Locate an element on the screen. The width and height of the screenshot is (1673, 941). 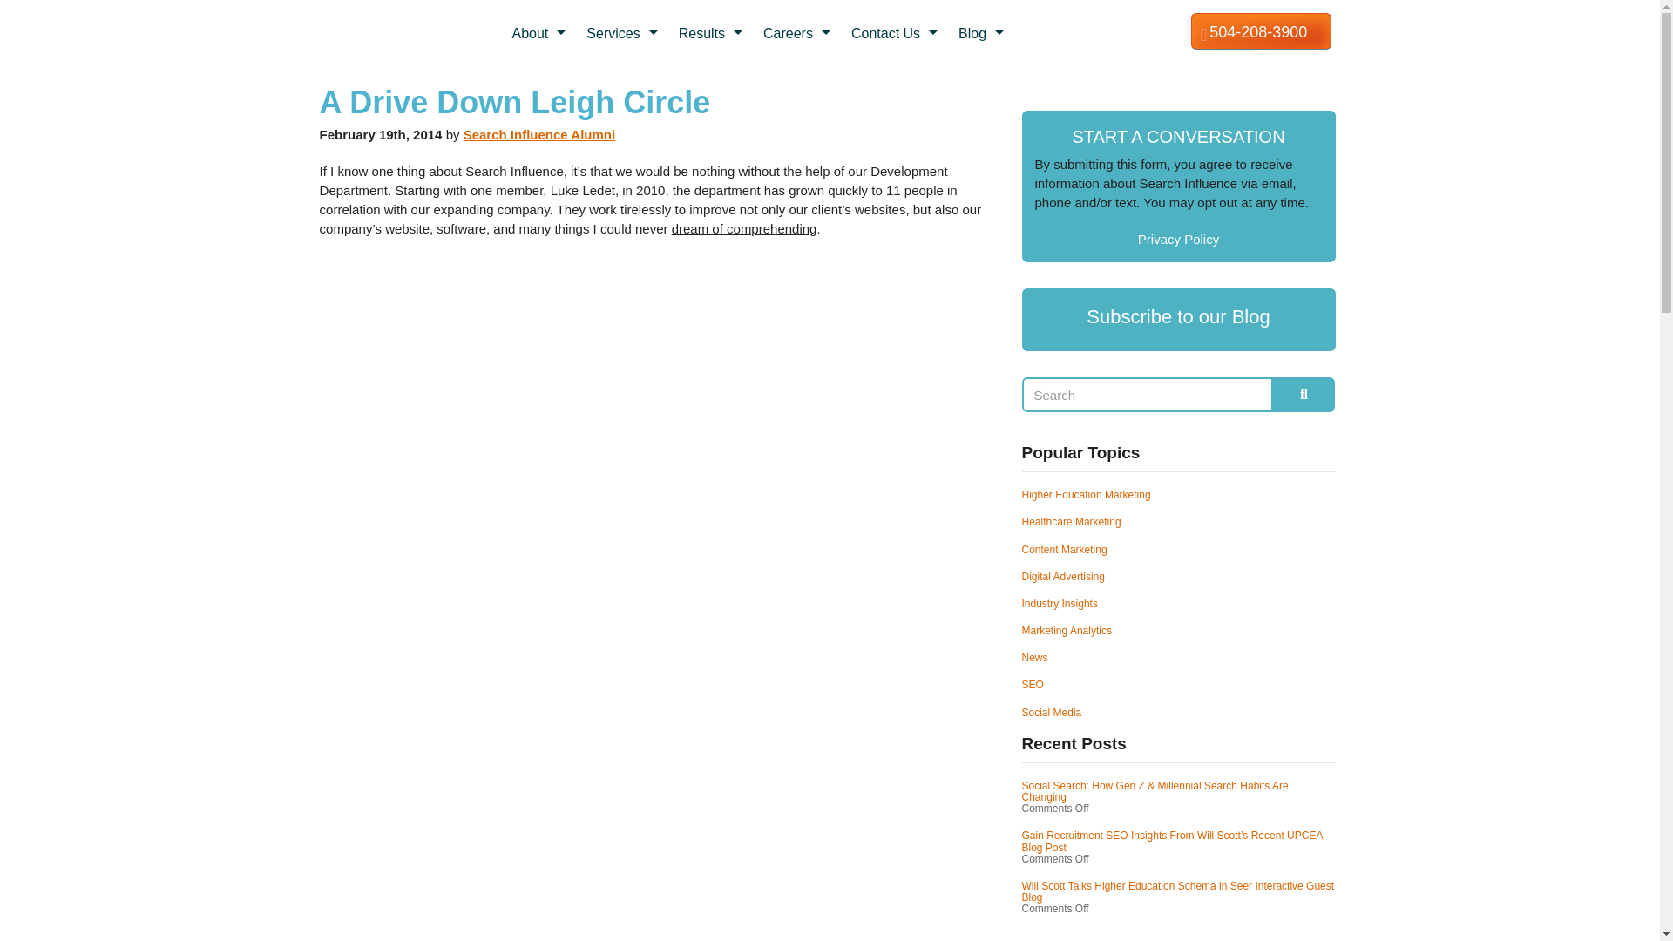
Blog is located at coordinates (983, 33).